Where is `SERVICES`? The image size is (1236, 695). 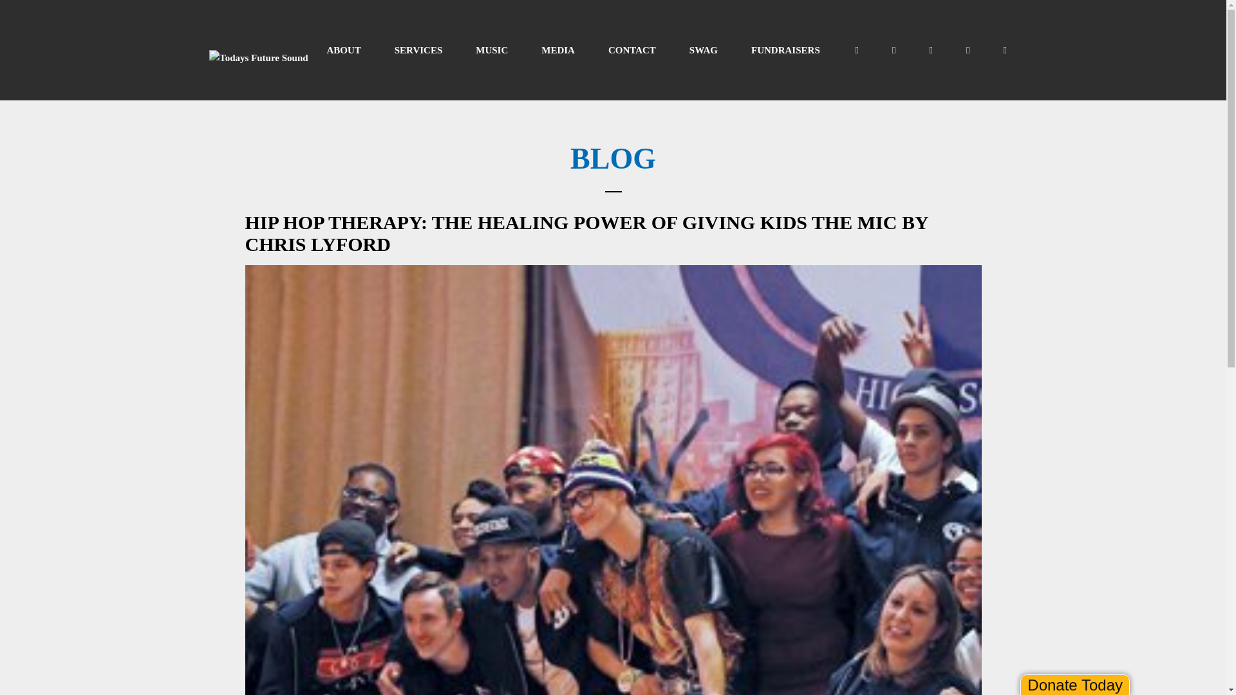 SERVICES is located at coordinates (418, 50).